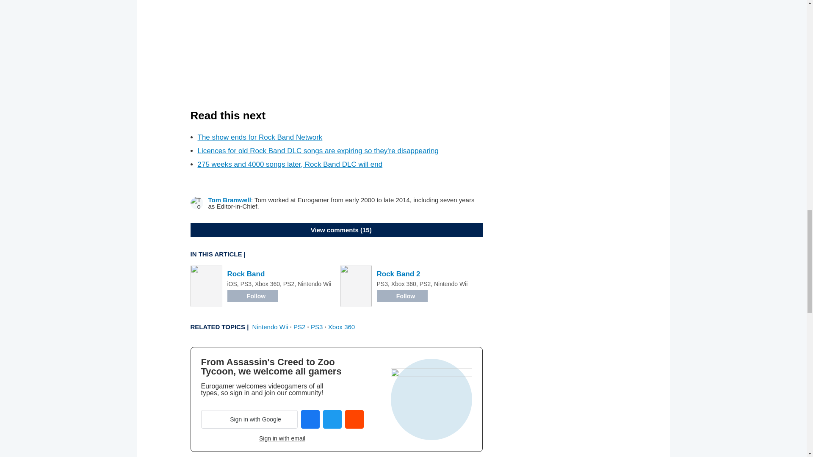 The width and height of the screenshot is (813, 457). I want to click on 275 weeks and 4000 songs later, Rock Band DLC will end, so click(290, 164).